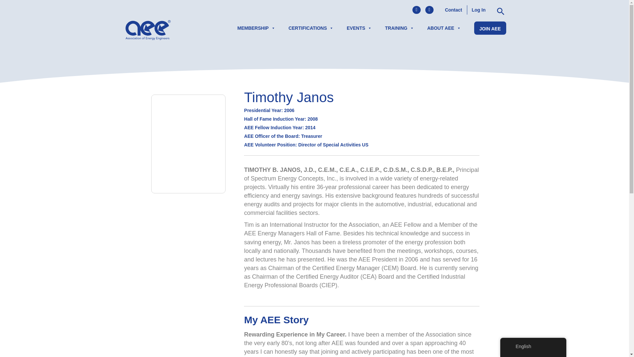 The width and height of the screenshot is (634, 357). Describe the element at coordinates (453, 10) in the screenshot. I see `Contact` at that location.